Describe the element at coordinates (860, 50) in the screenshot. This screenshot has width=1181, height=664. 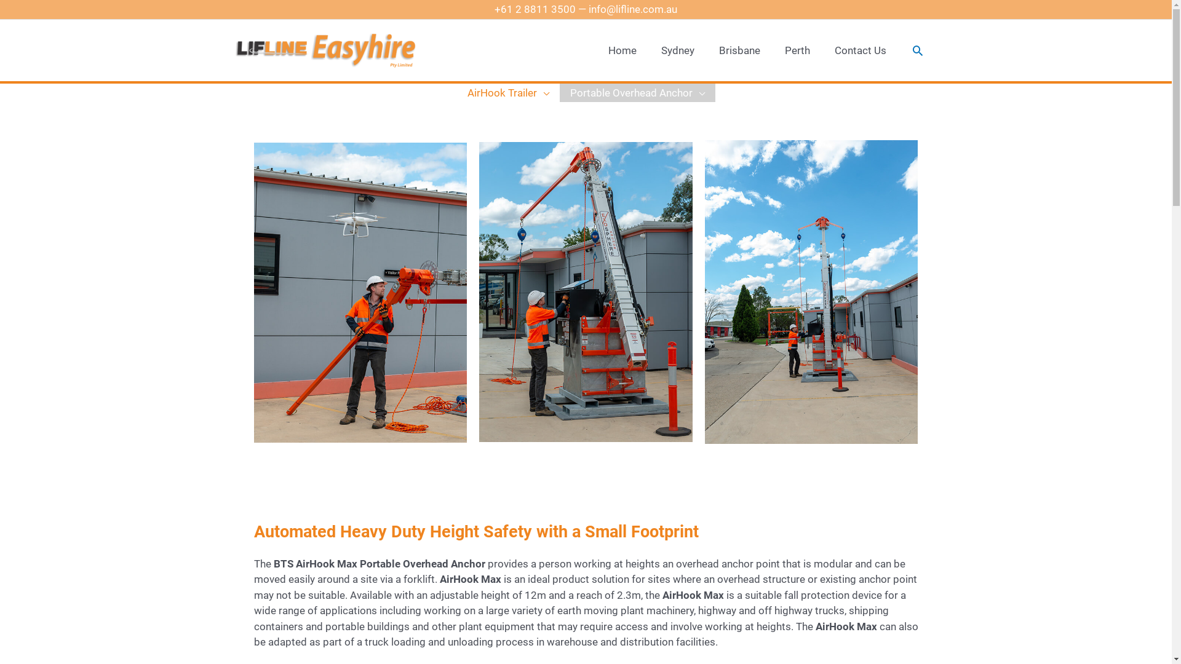
I see `Contact Us` at that location.